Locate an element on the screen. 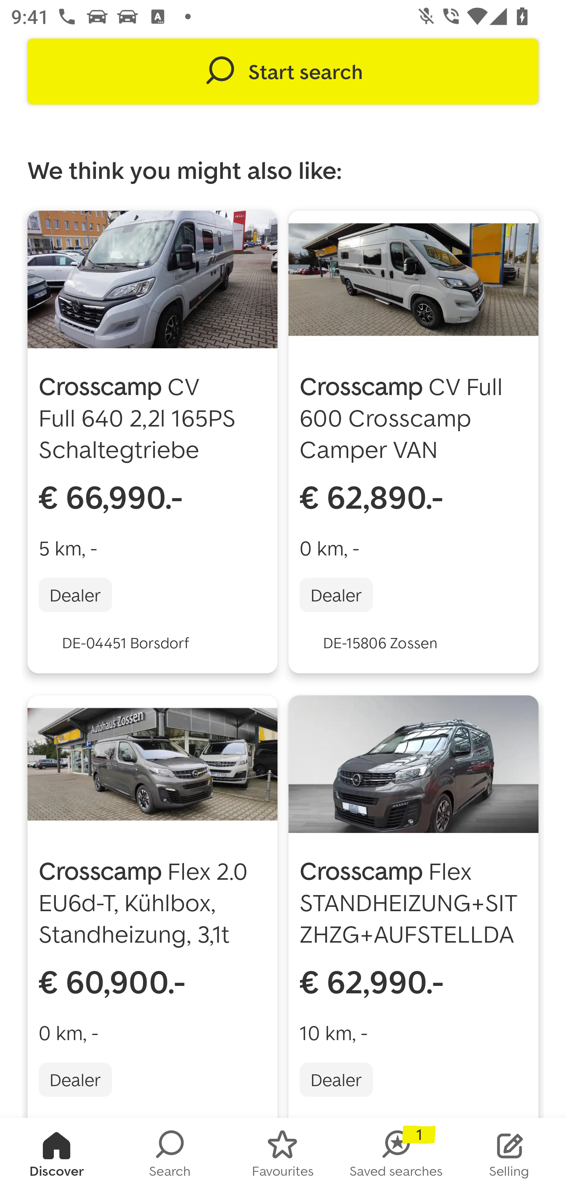 The height and width of the screenshot is (1195, 566). STOCK_LIST Selling is located at coordinates (509, 1156).